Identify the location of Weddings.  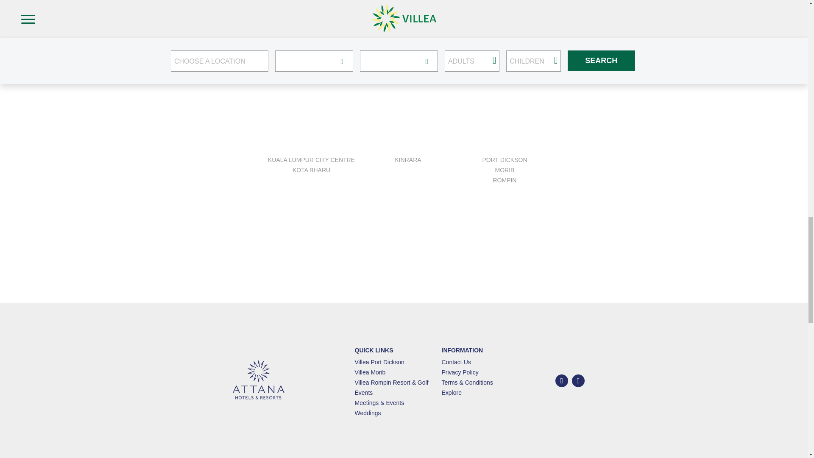
(367, 413).